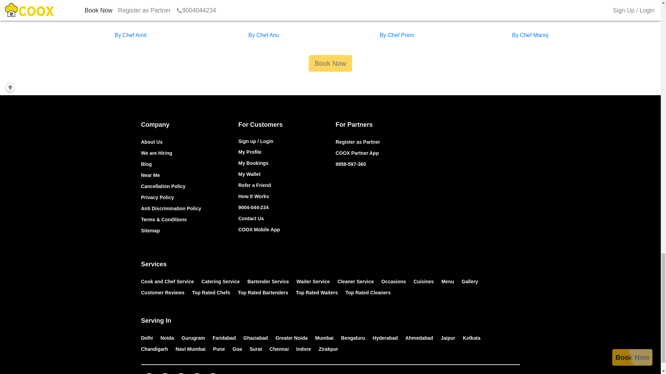 This screenshot has width=666, height=374. Describe the element at coordinates (264, 35) in the screenshot. I see `By Chef Anu` at that location.